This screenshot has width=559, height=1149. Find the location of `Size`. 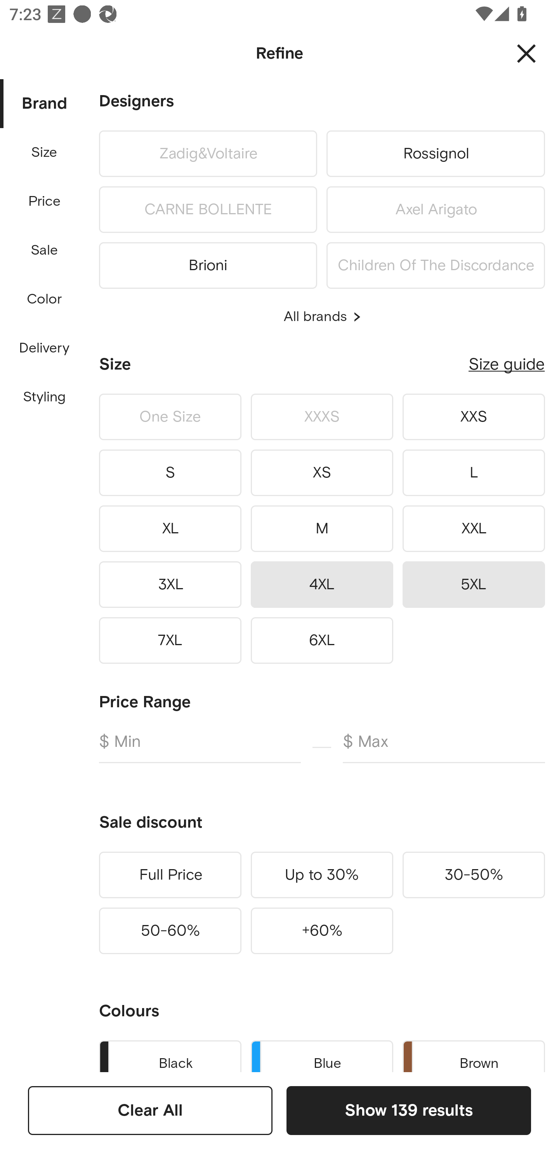

Size is located at coordinates (44, 153).